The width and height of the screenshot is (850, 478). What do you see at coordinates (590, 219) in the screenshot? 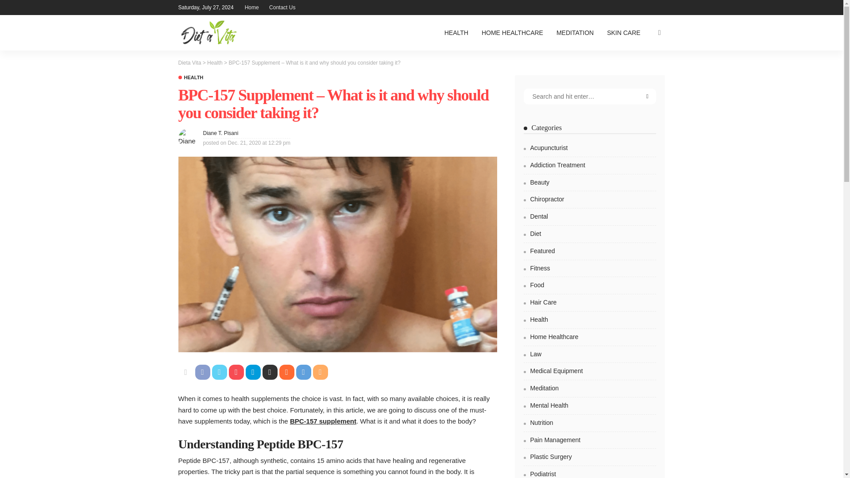
I see `Dental` at bounding box center [590, 219].